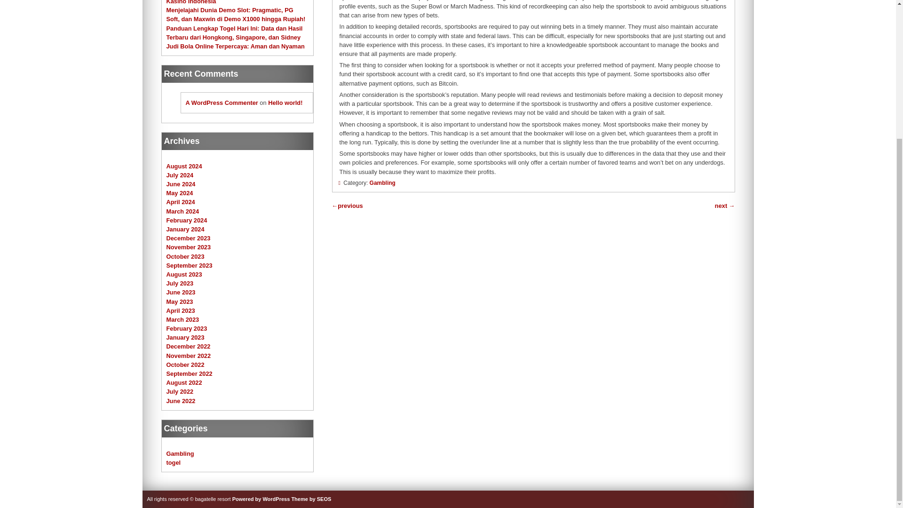 The image size is (903, 508). What do you see at coordinates (187, 328) in the screenshot?
I see `February 2023` at bounding box center [187, 328].